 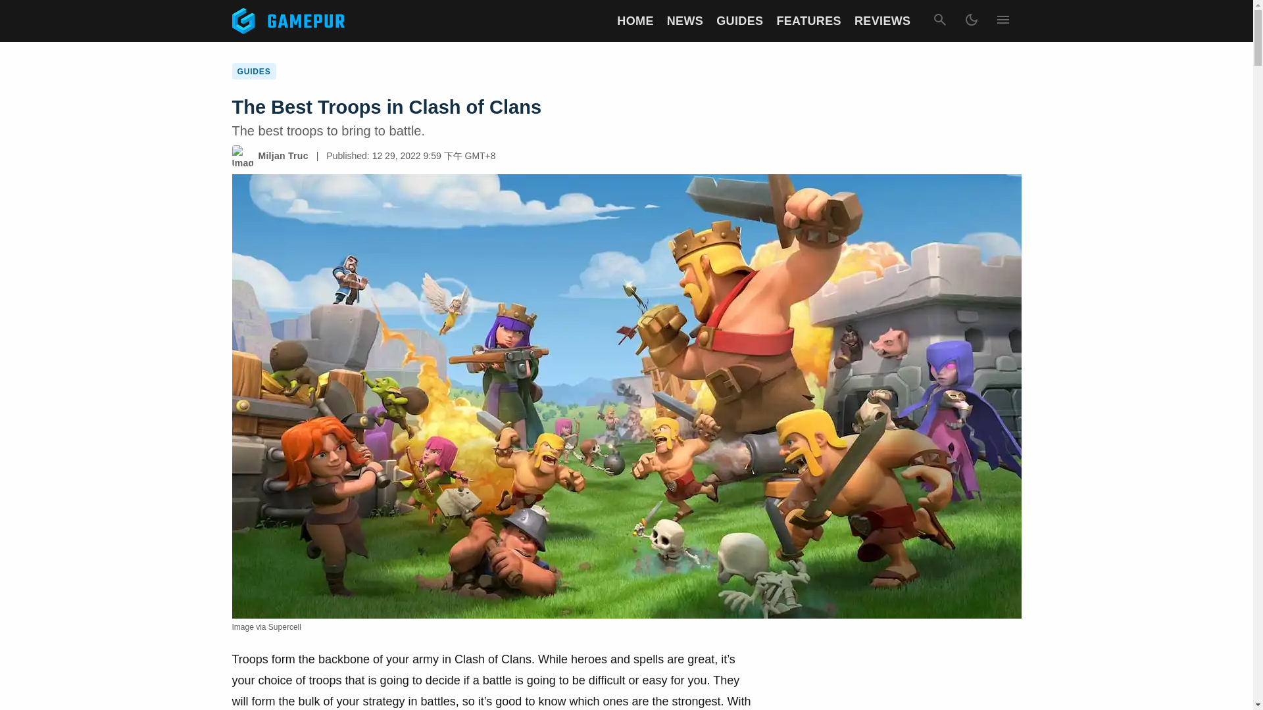 What do you see at coordinates (808, 21) in the screenshot?
I see `FEATURES` at bounding box center [808, 21].